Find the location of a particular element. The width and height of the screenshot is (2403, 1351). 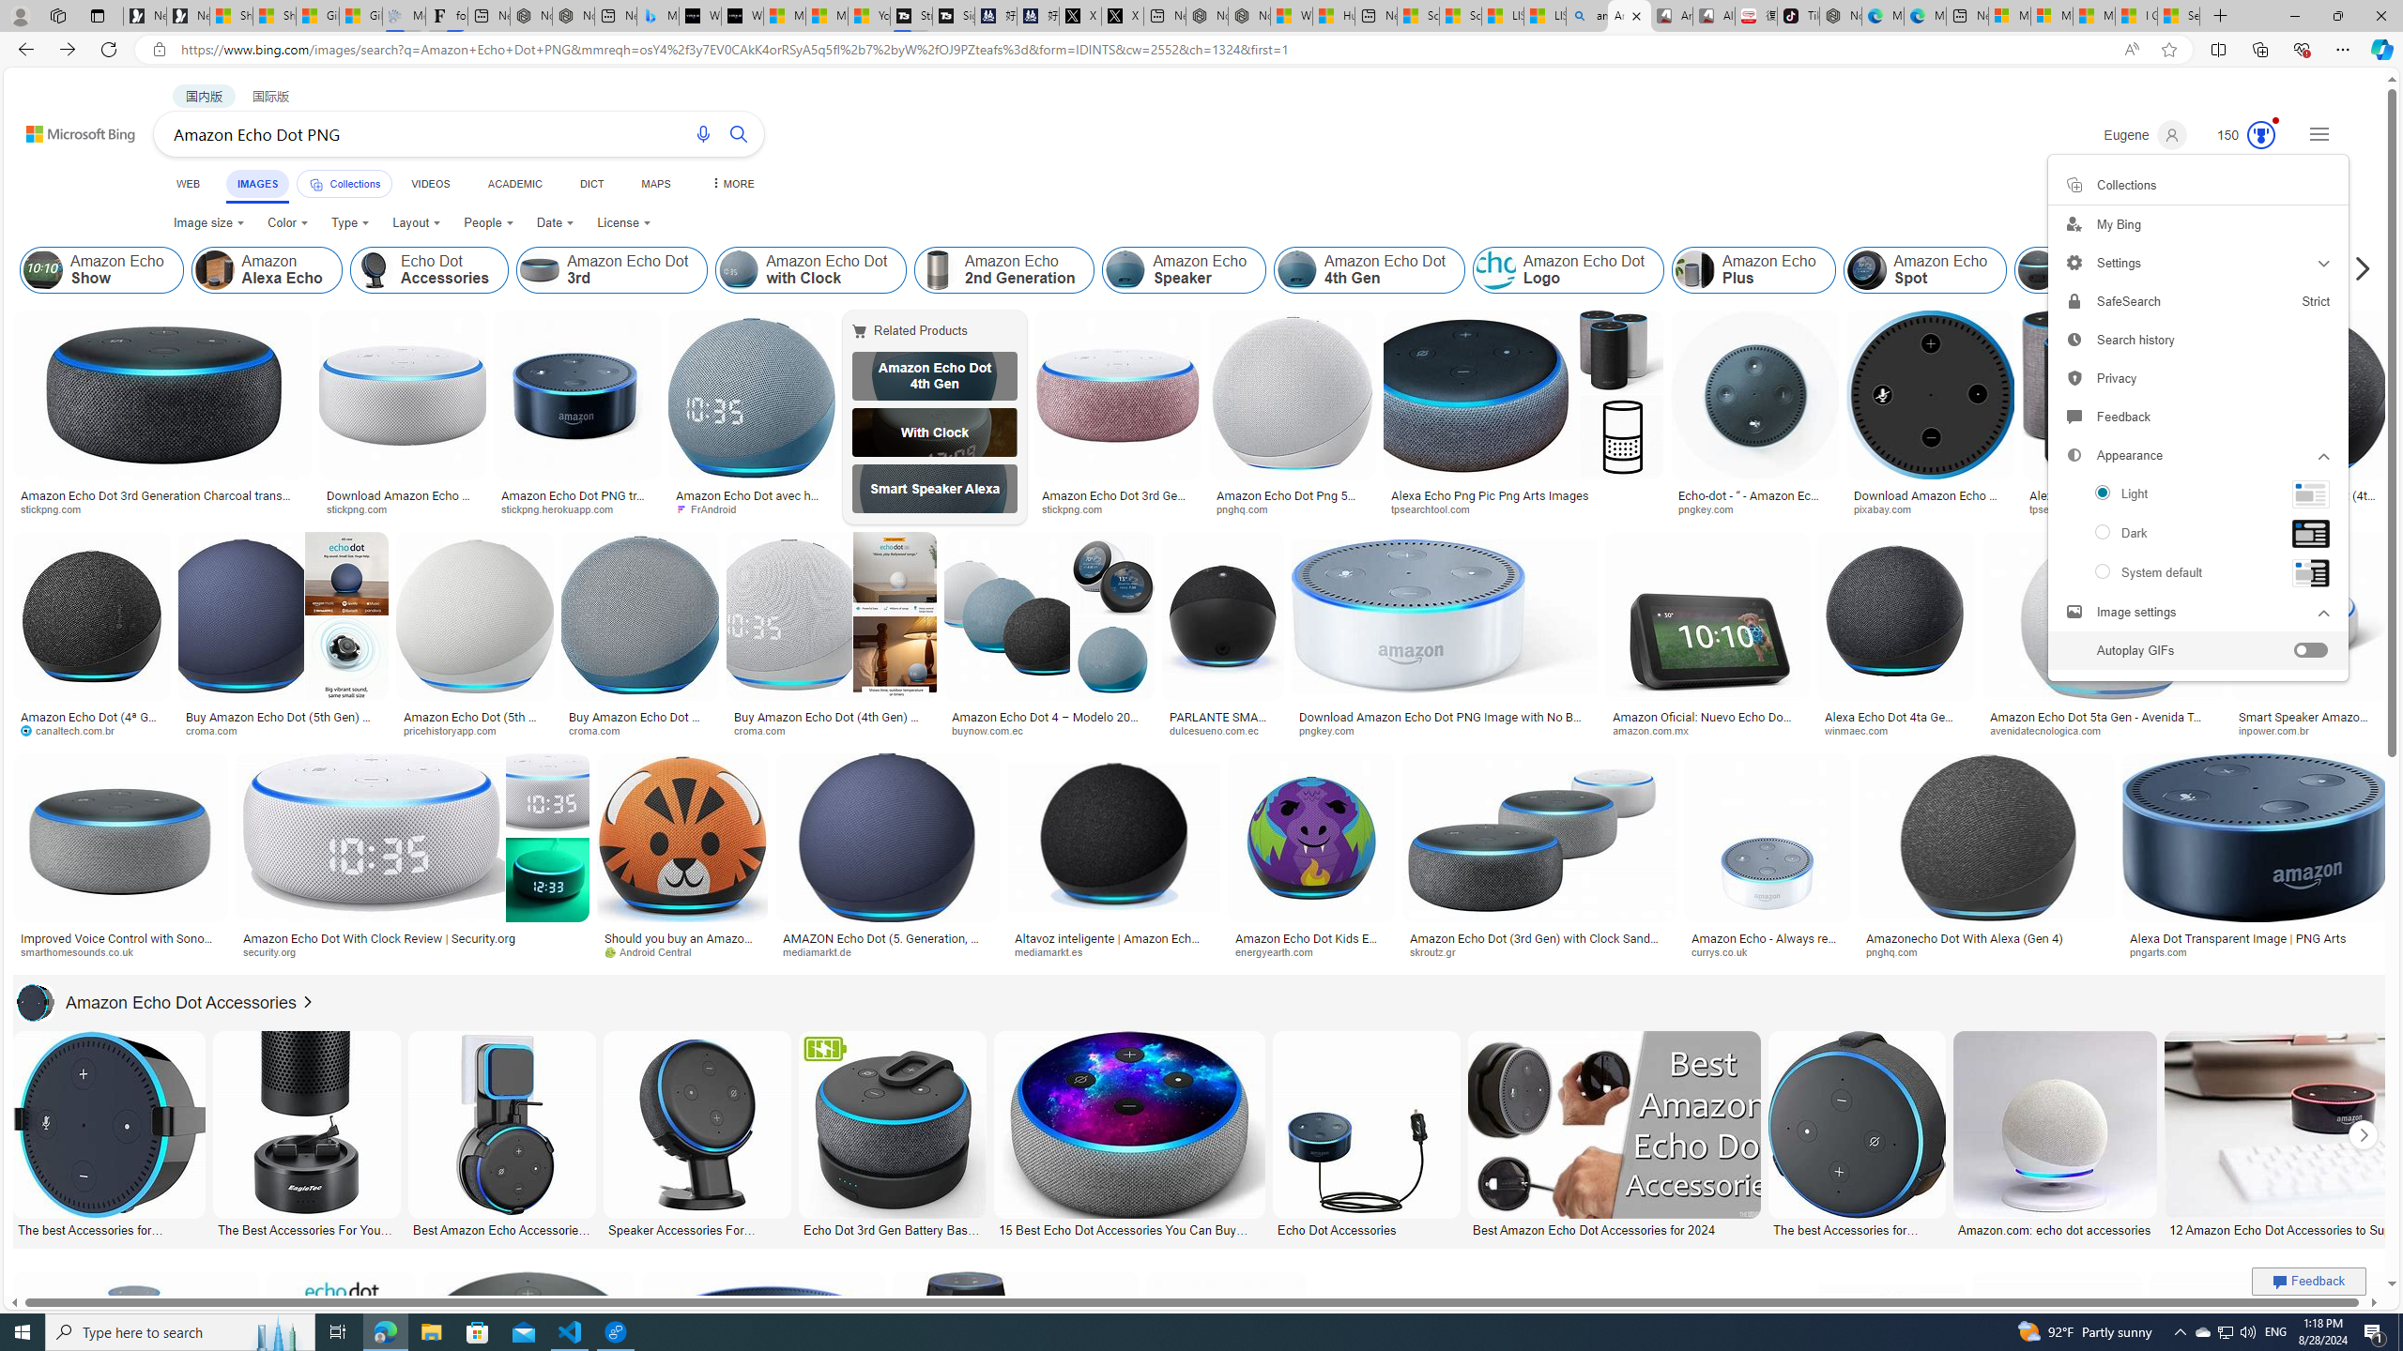

Layout is located at coordinates (418, 223).